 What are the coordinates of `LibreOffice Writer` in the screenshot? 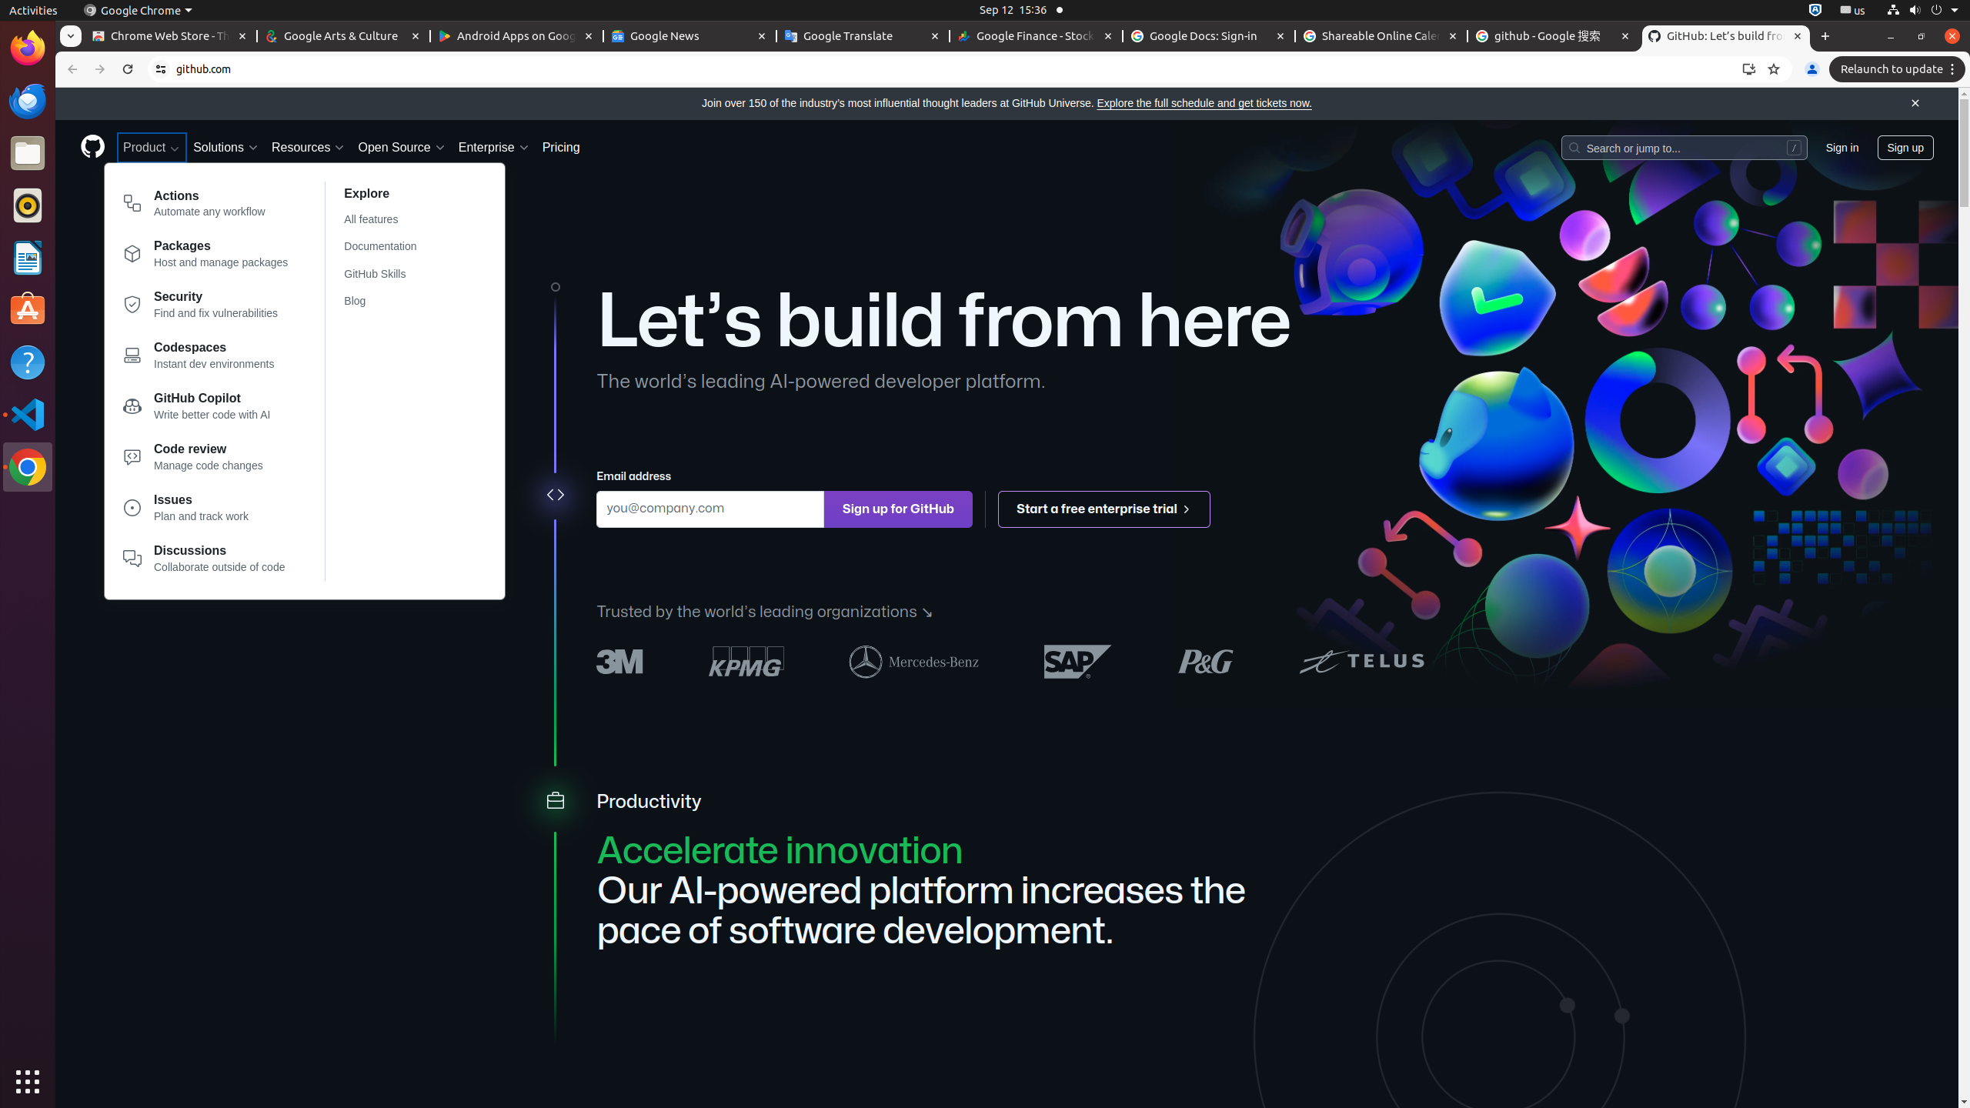 It's located at (28, 257).